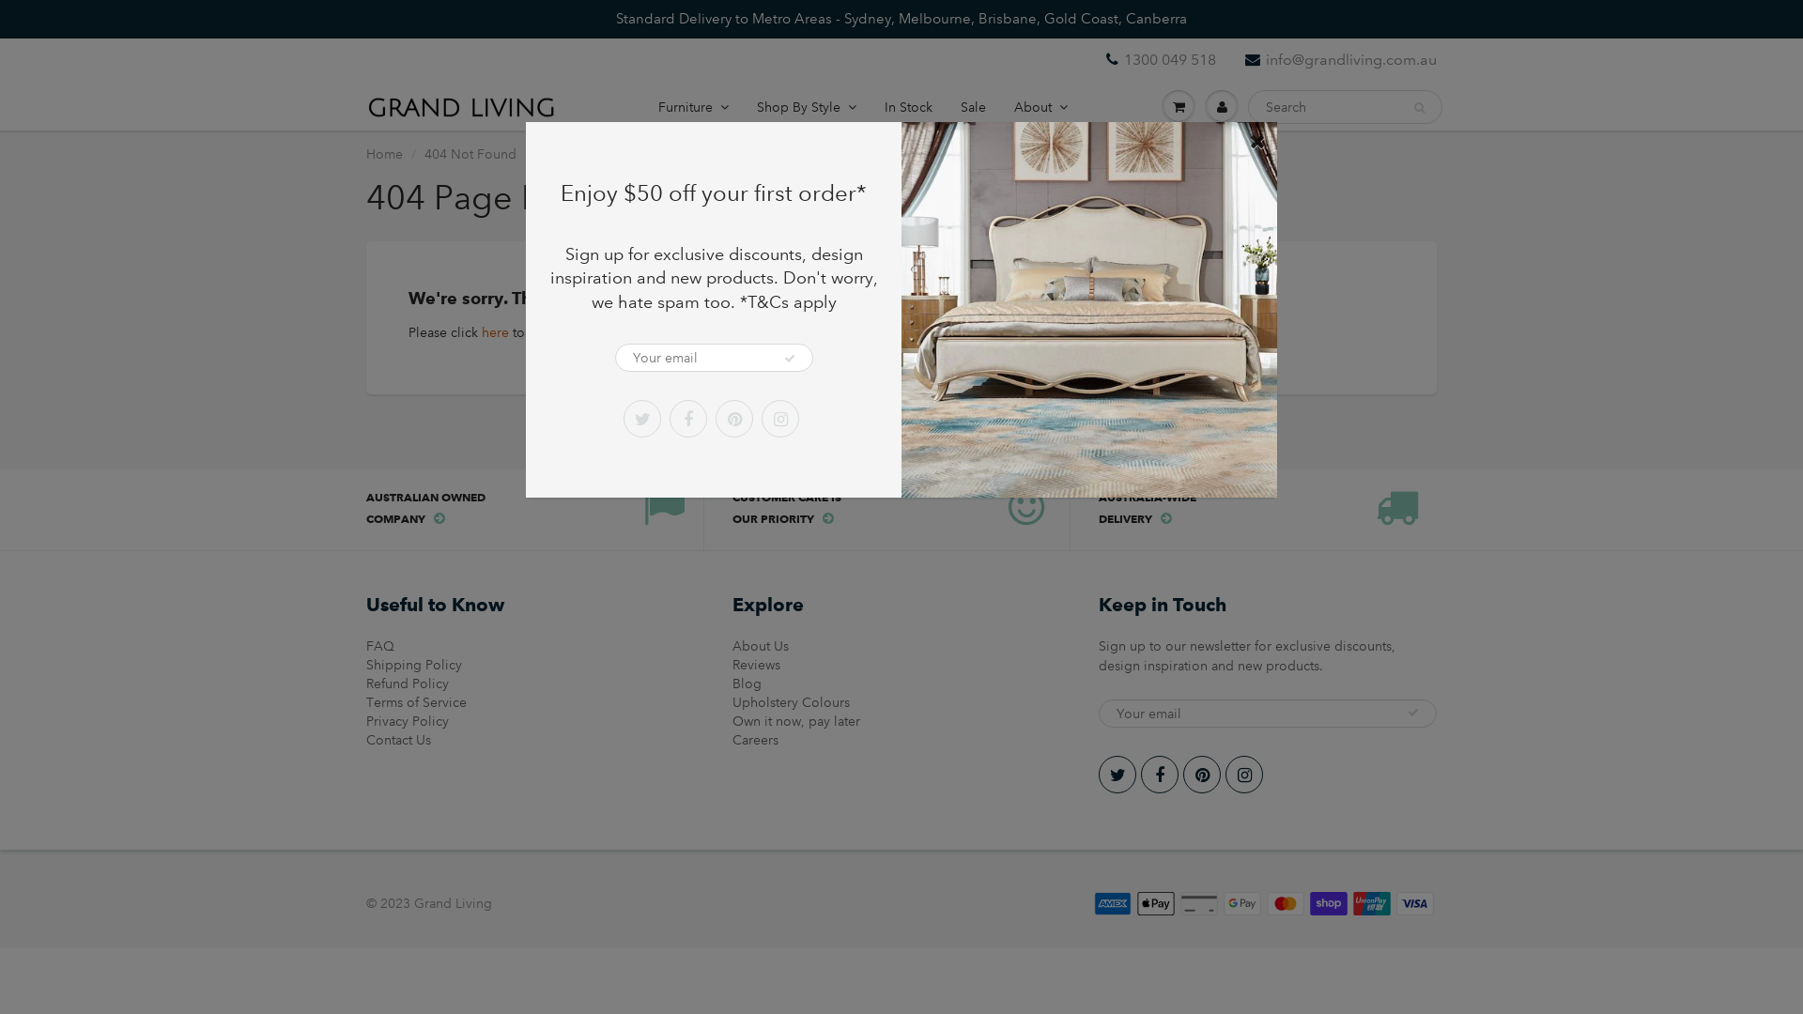 The image size is (1803, 1014). I want to click on here, so click(496, 332).